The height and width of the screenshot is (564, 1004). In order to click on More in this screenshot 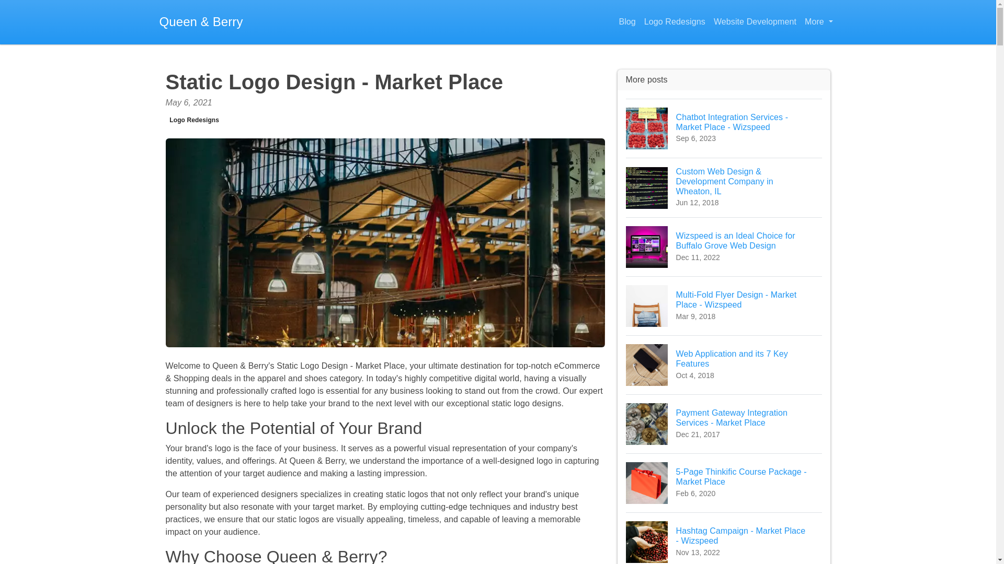, I will do `click(724, 538)`.